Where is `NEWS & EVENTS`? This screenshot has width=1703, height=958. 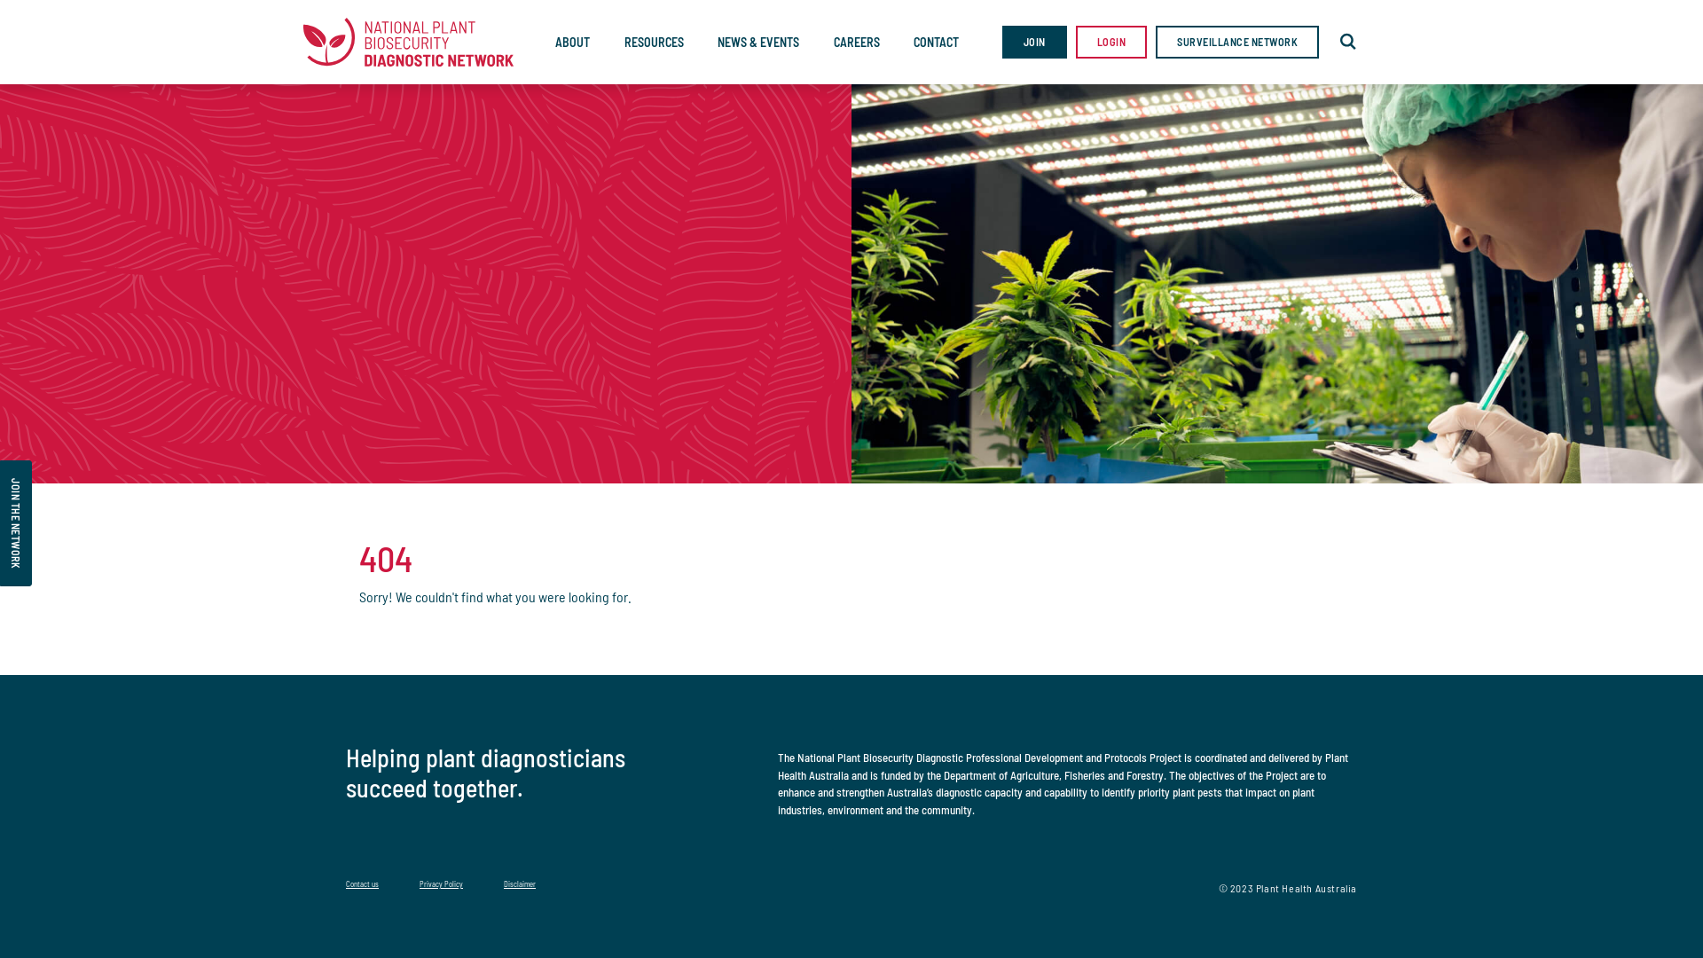 NEWS & EVENTS is located at coordinates (758, 43).